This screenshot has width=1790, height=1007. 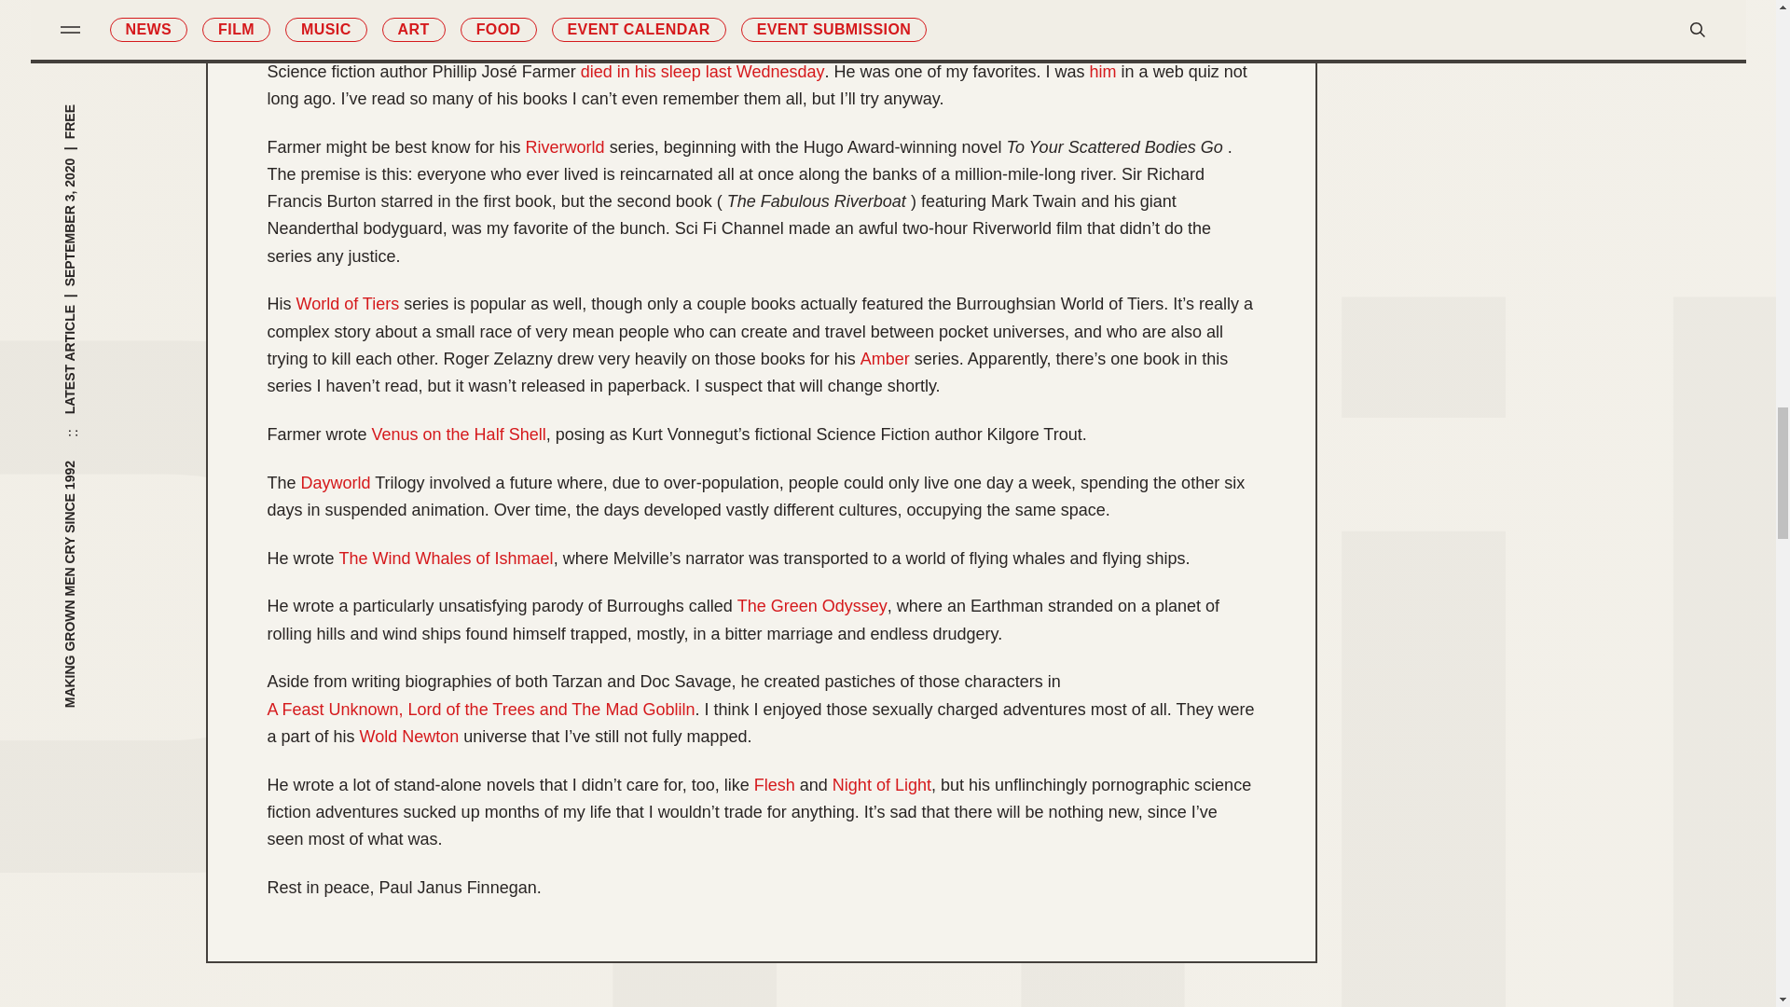 I want to click on A Feast Unknown, Lord of the Trees and The Mad Gobliln, so click(x=480, y=710).